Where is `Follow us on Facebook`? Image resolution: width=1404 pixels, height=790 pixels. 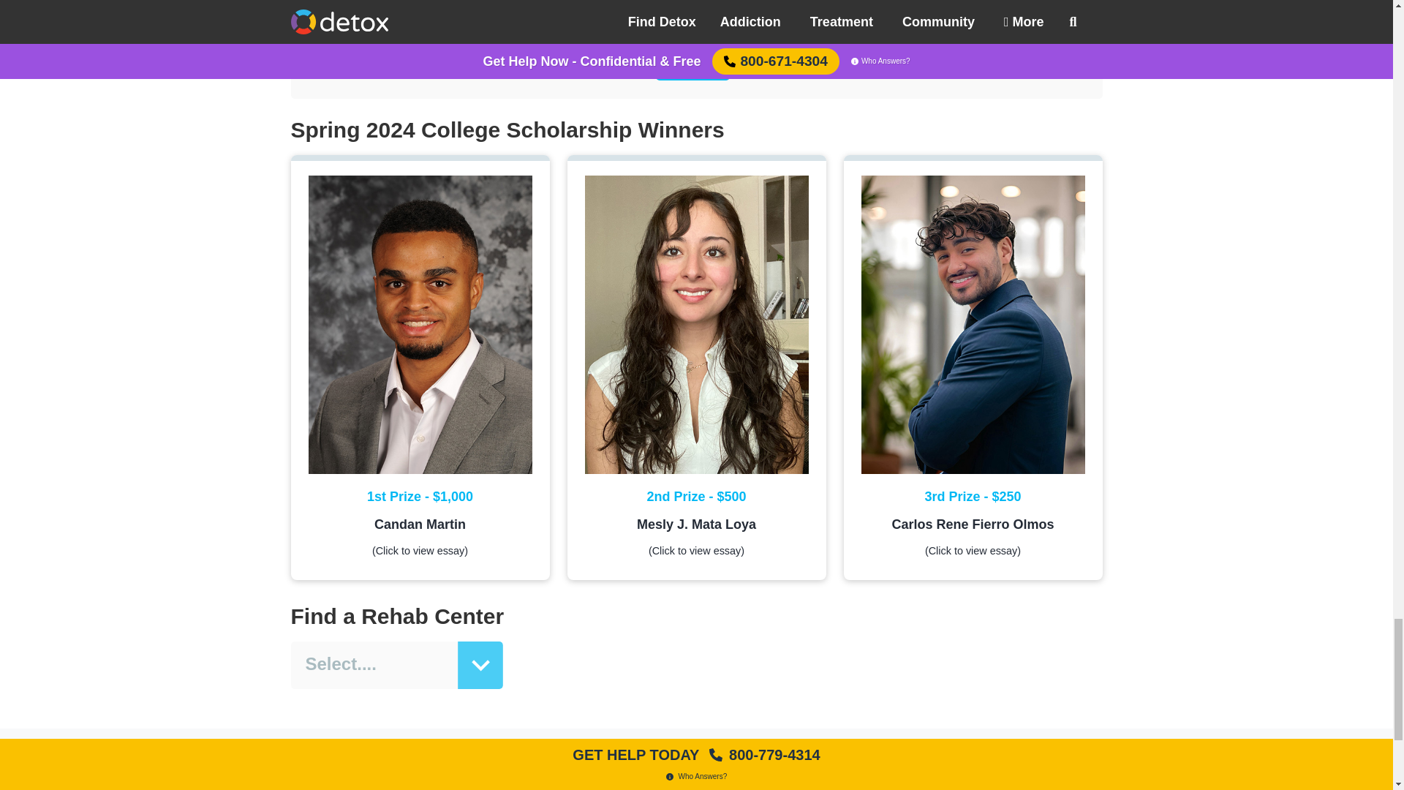 Follow us on Facebook is located at coordinates (648, 777).